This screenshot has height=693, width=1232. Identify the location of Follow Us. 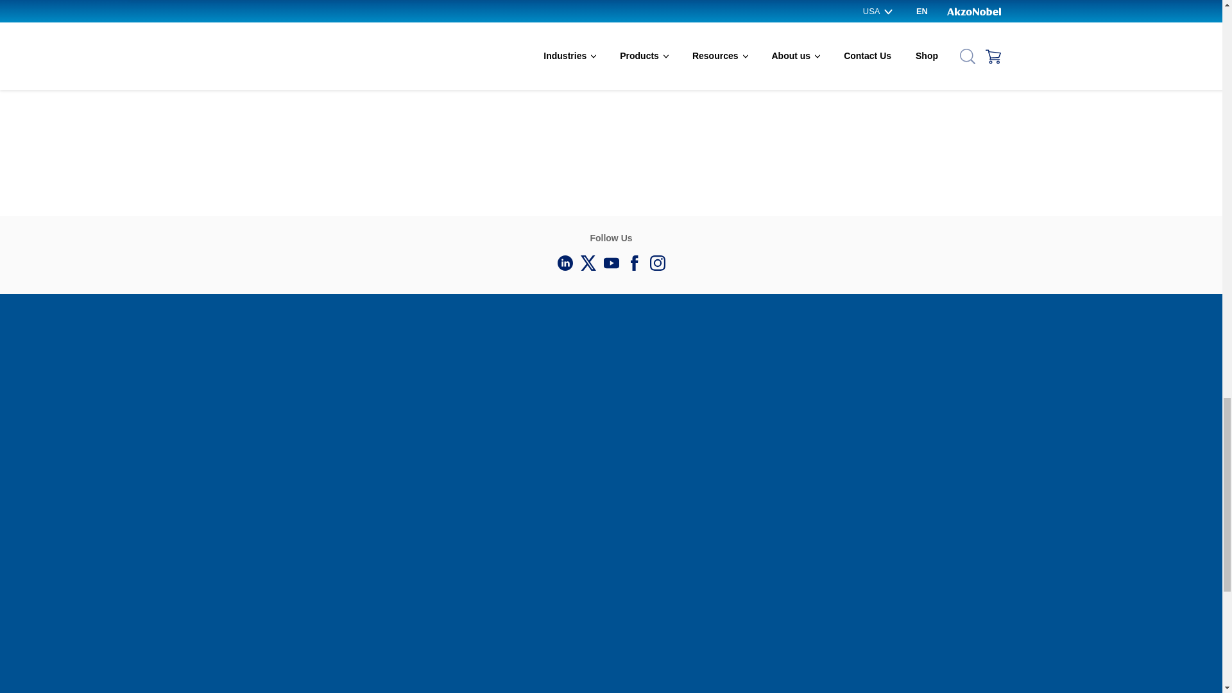
(565, 263).